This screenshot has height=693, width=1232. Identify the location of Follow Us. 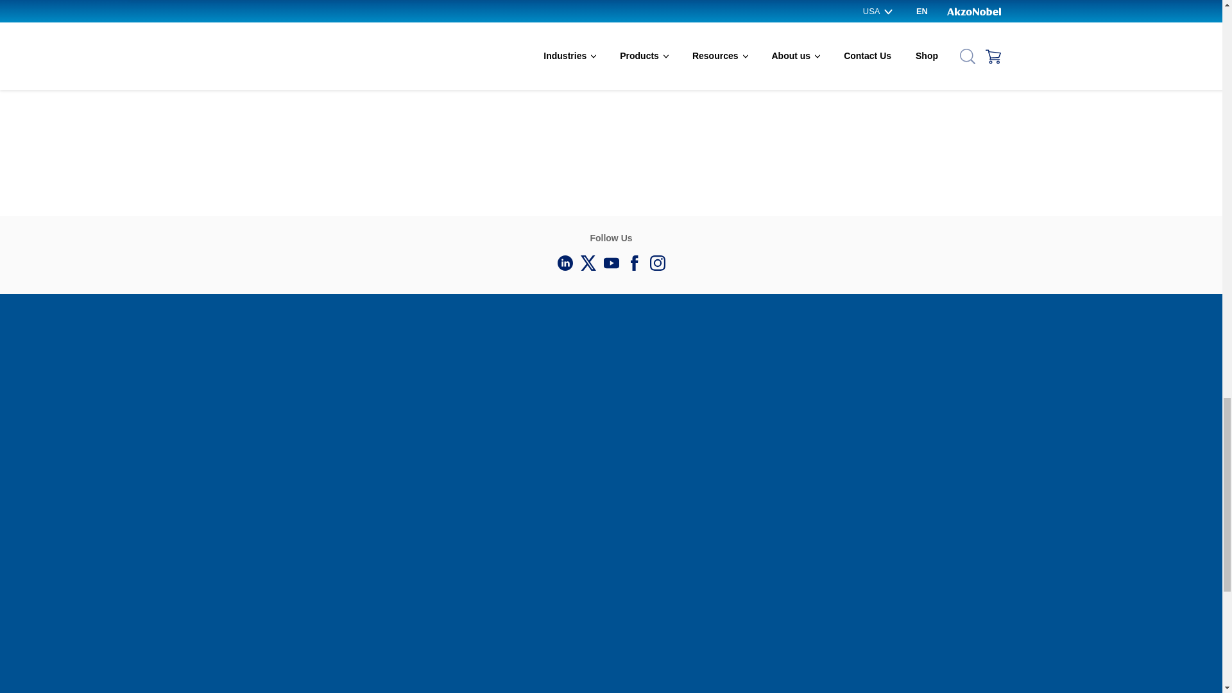
(565, 263).